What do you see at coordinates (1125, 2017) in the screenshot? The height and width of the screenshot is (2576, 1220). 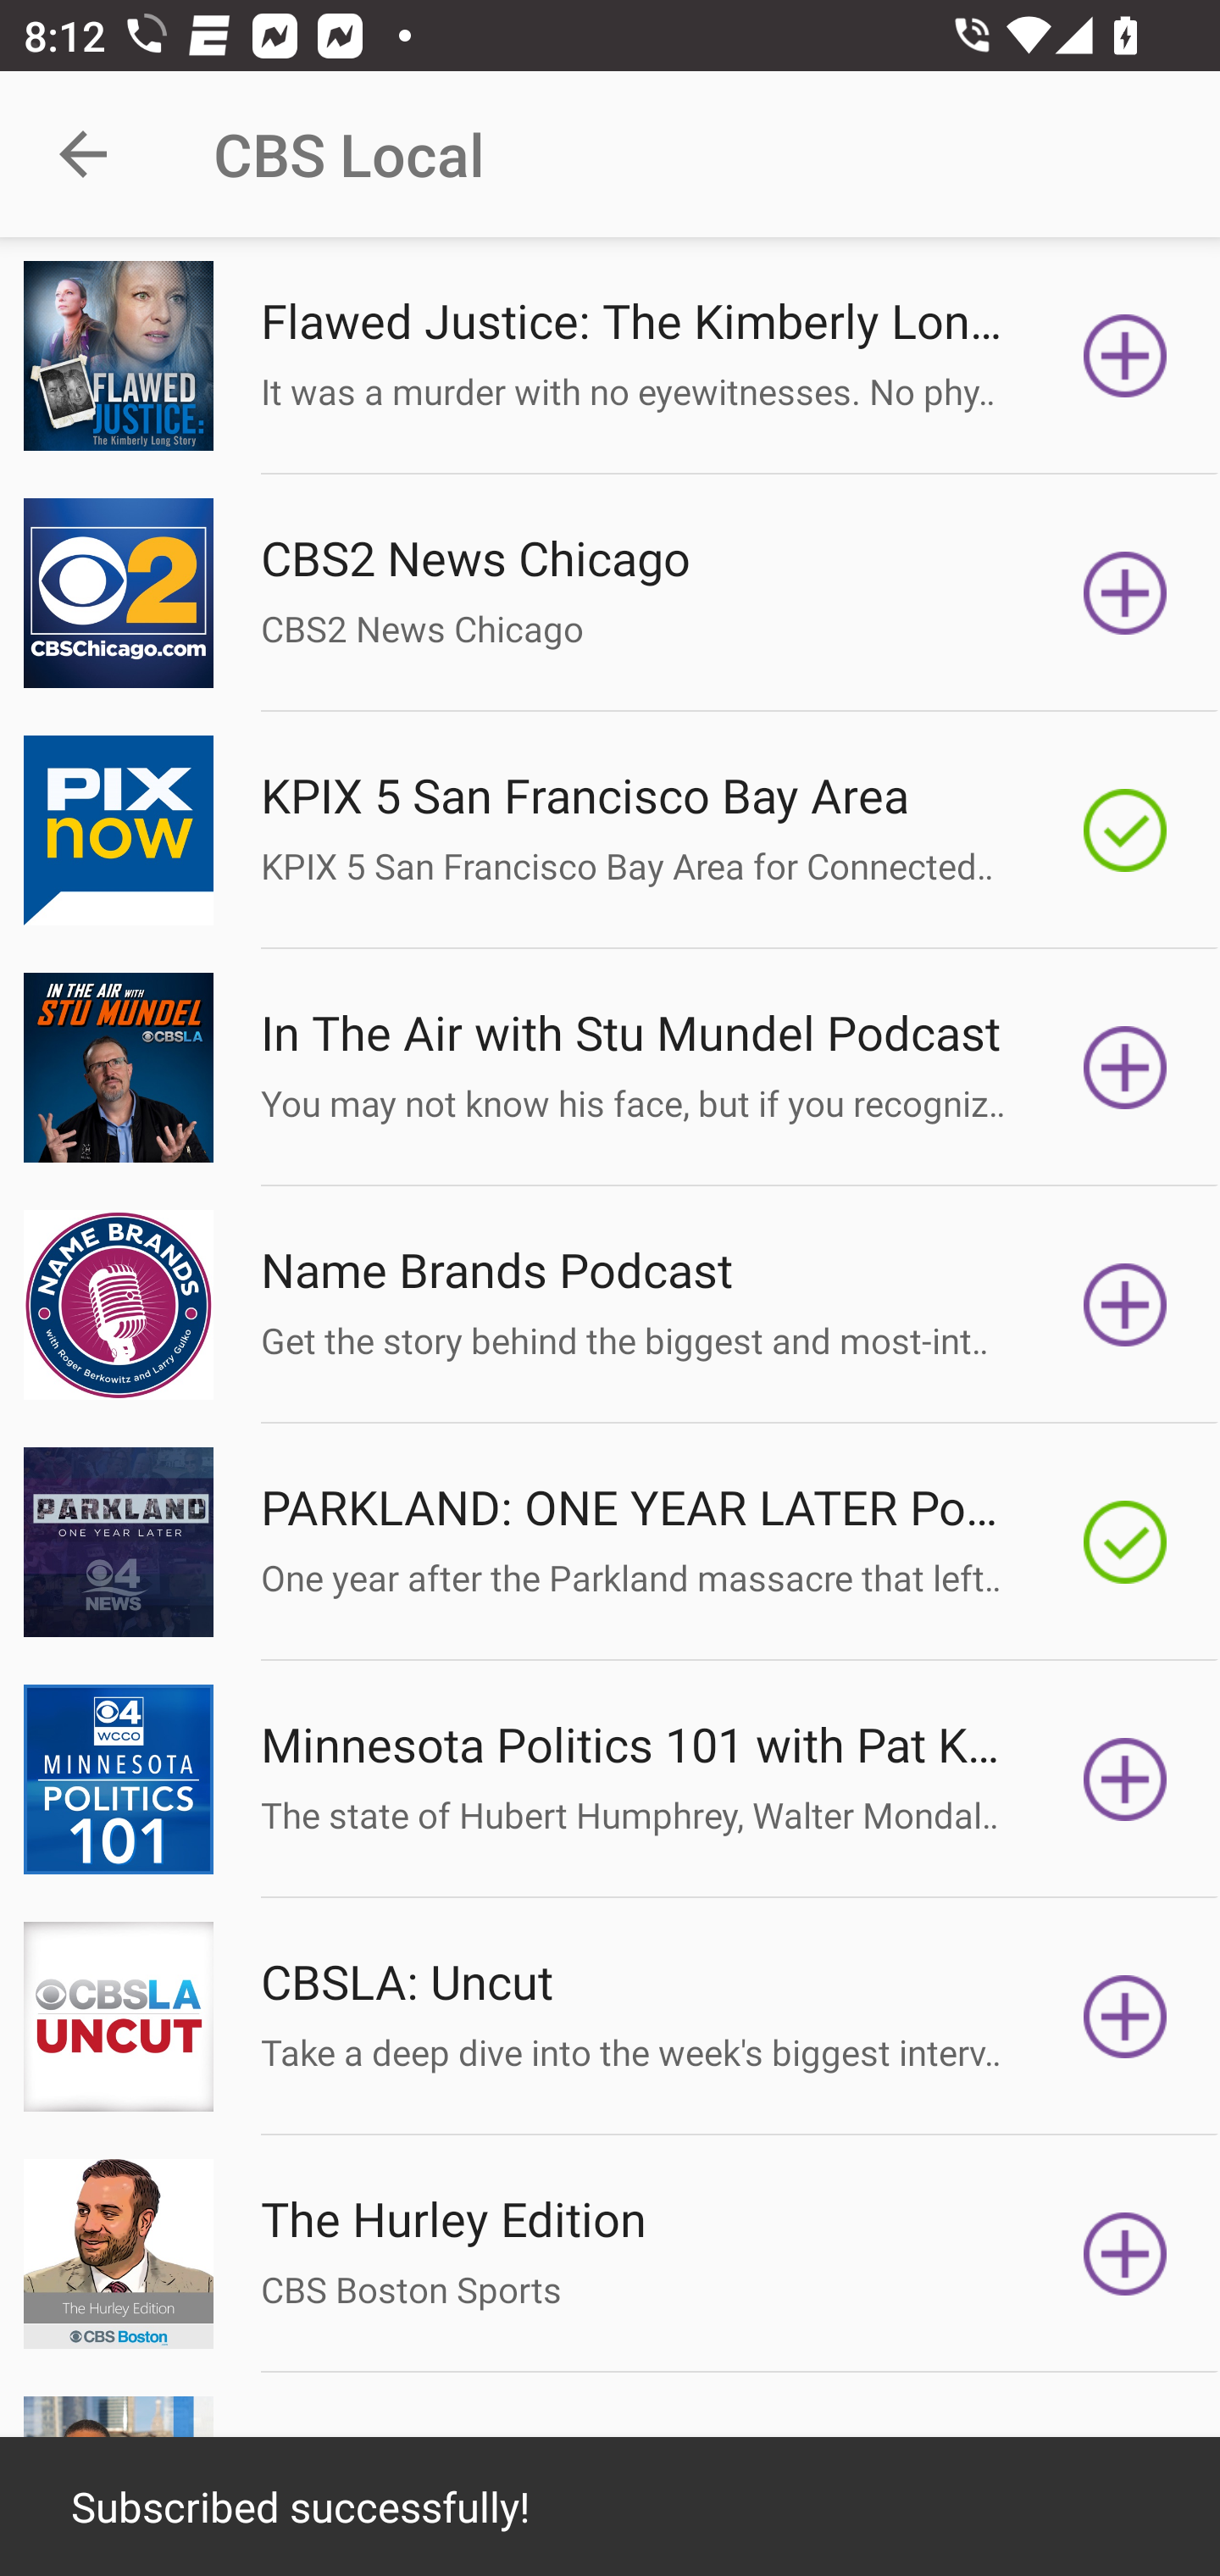 I see `Subscribe` at bounding box center [1125, 2017].